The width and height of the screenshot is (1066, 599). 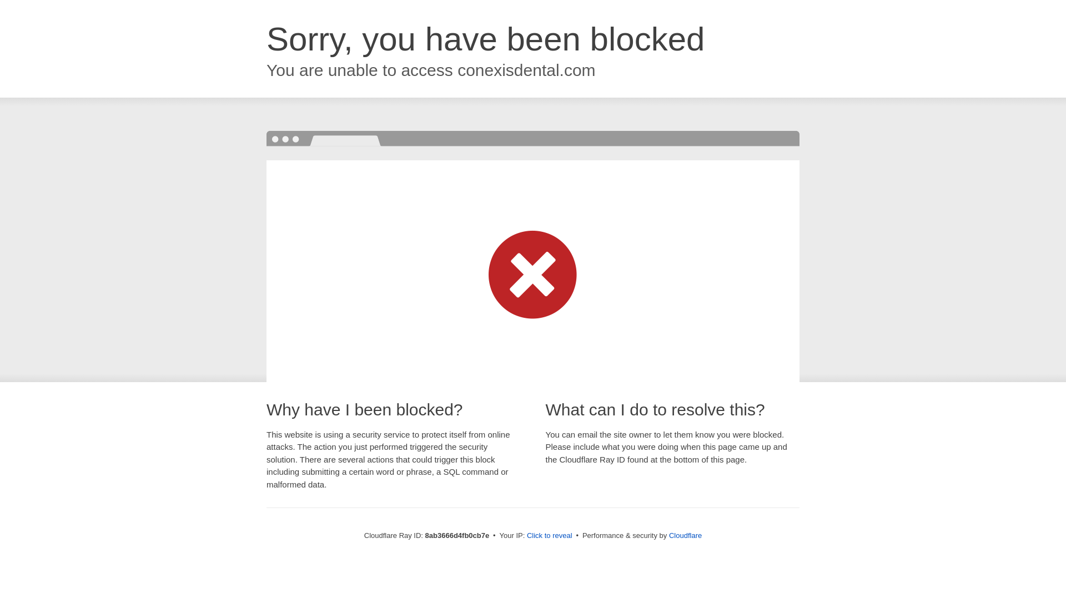 What do you see at coordinates (685, 535) in the screenshot?
I see `Cloudflare` at bounding box center [685, 535].